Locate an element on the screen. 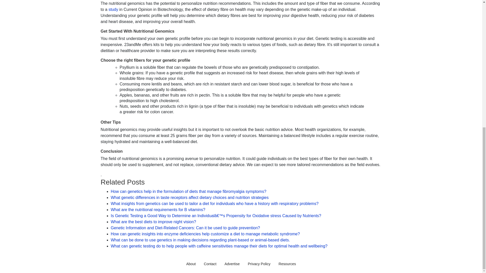 Image resolution: width=486 pixels, height=273 pixels. Privacy Policy is located at coordinates (259, 264).